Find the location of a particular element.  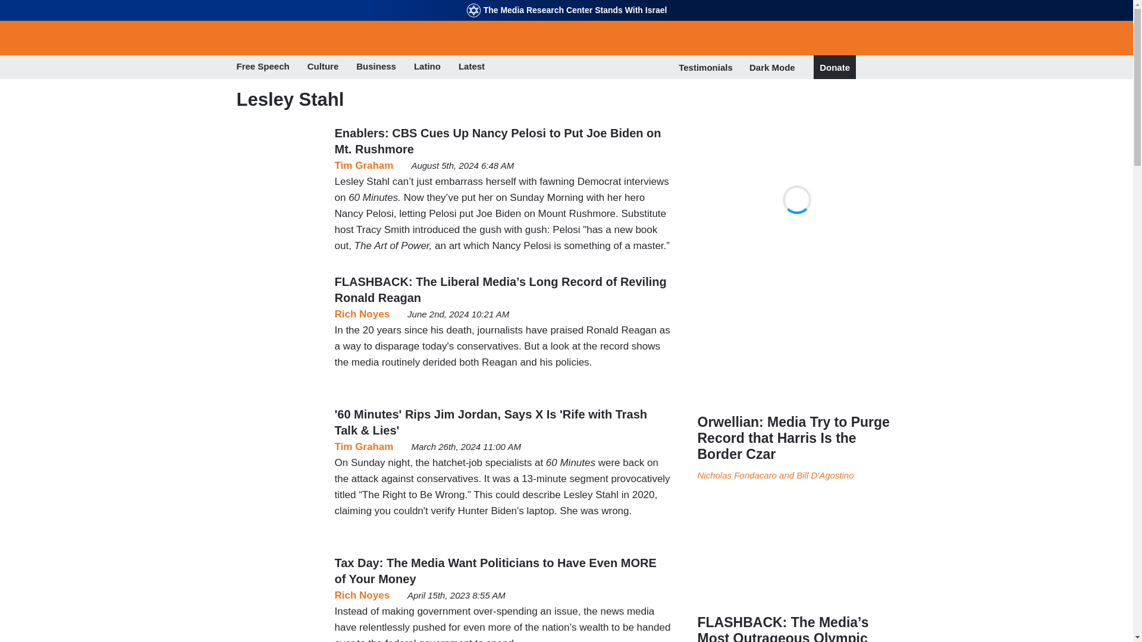

Business is located at coordinates (376, 67).